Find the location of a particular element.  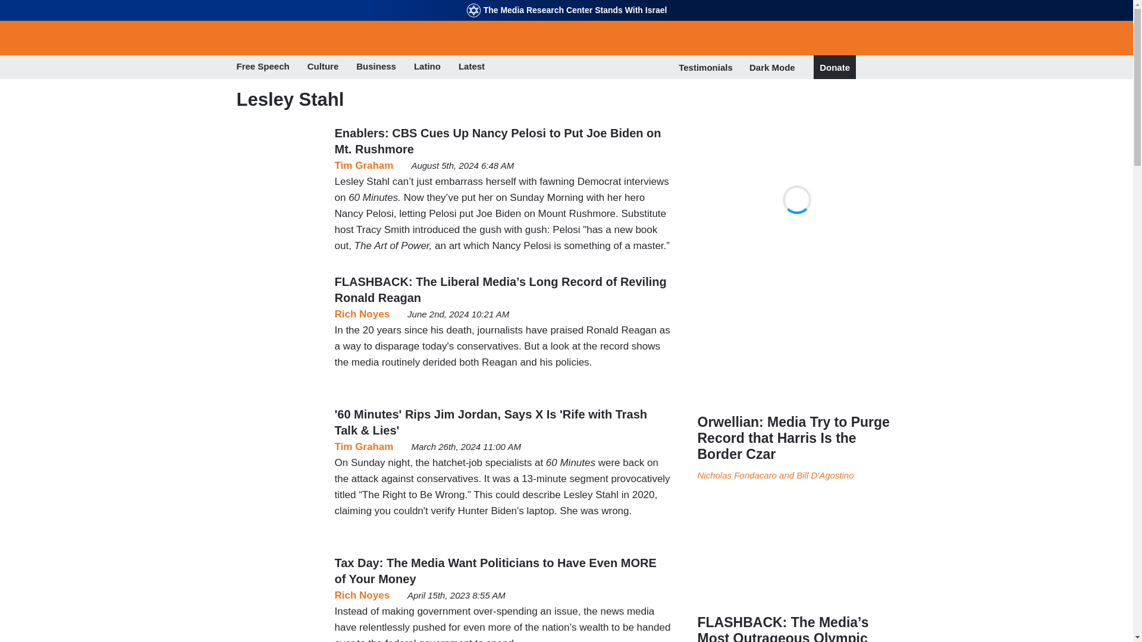

Business is located at coordinates (376, 67).